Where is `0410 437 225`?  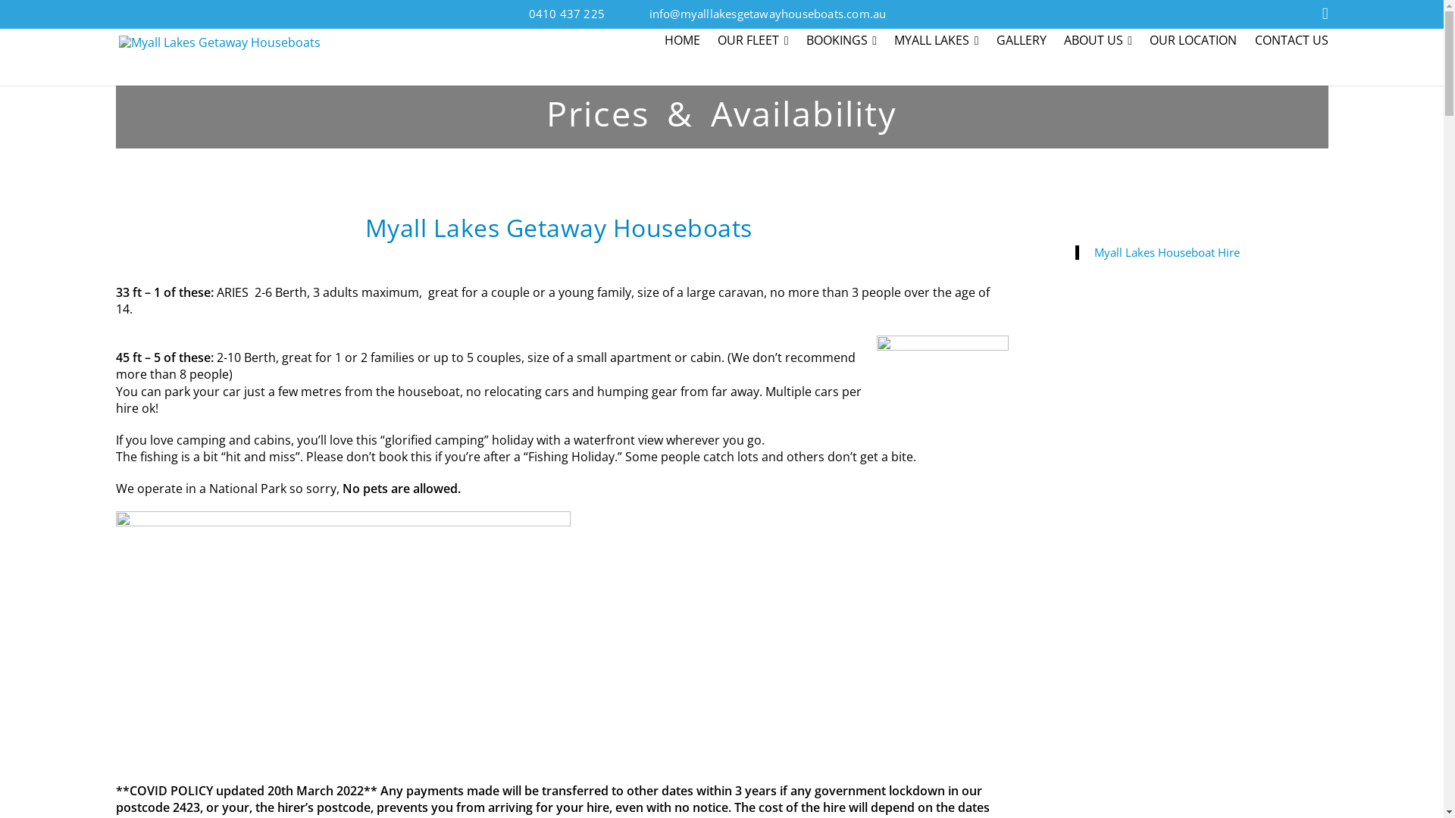 0410 437 225 is located at coordinates (567, 14).